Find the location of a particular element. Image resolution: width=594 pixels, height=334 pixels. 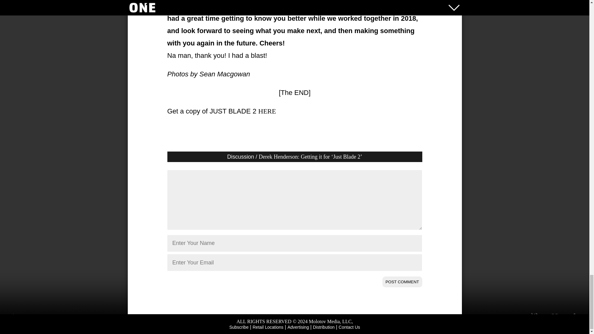

HERE is located at coordinates (267, 111).